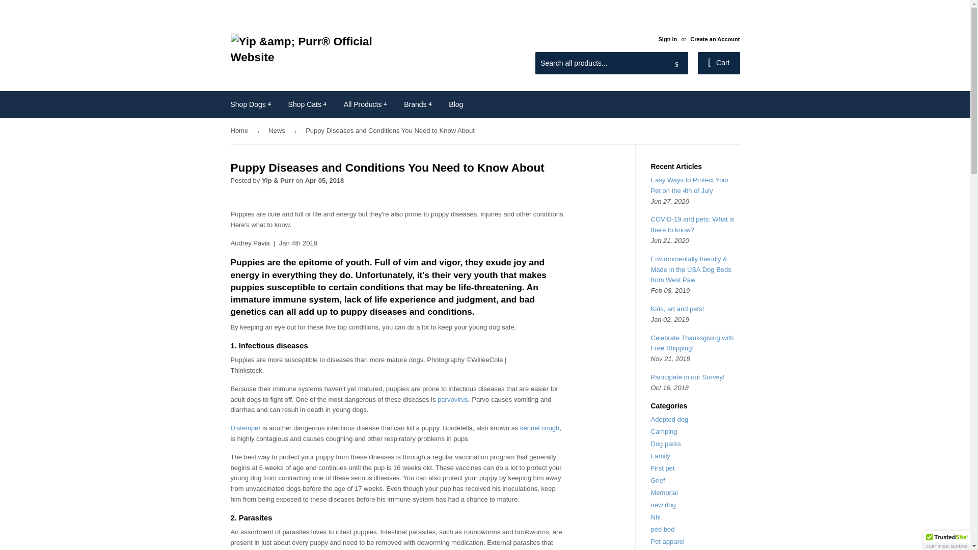 Image resolution: width=978 pixels, height=550 pixels. I want to click on Show articles tagged Grief, so click(658, 481).